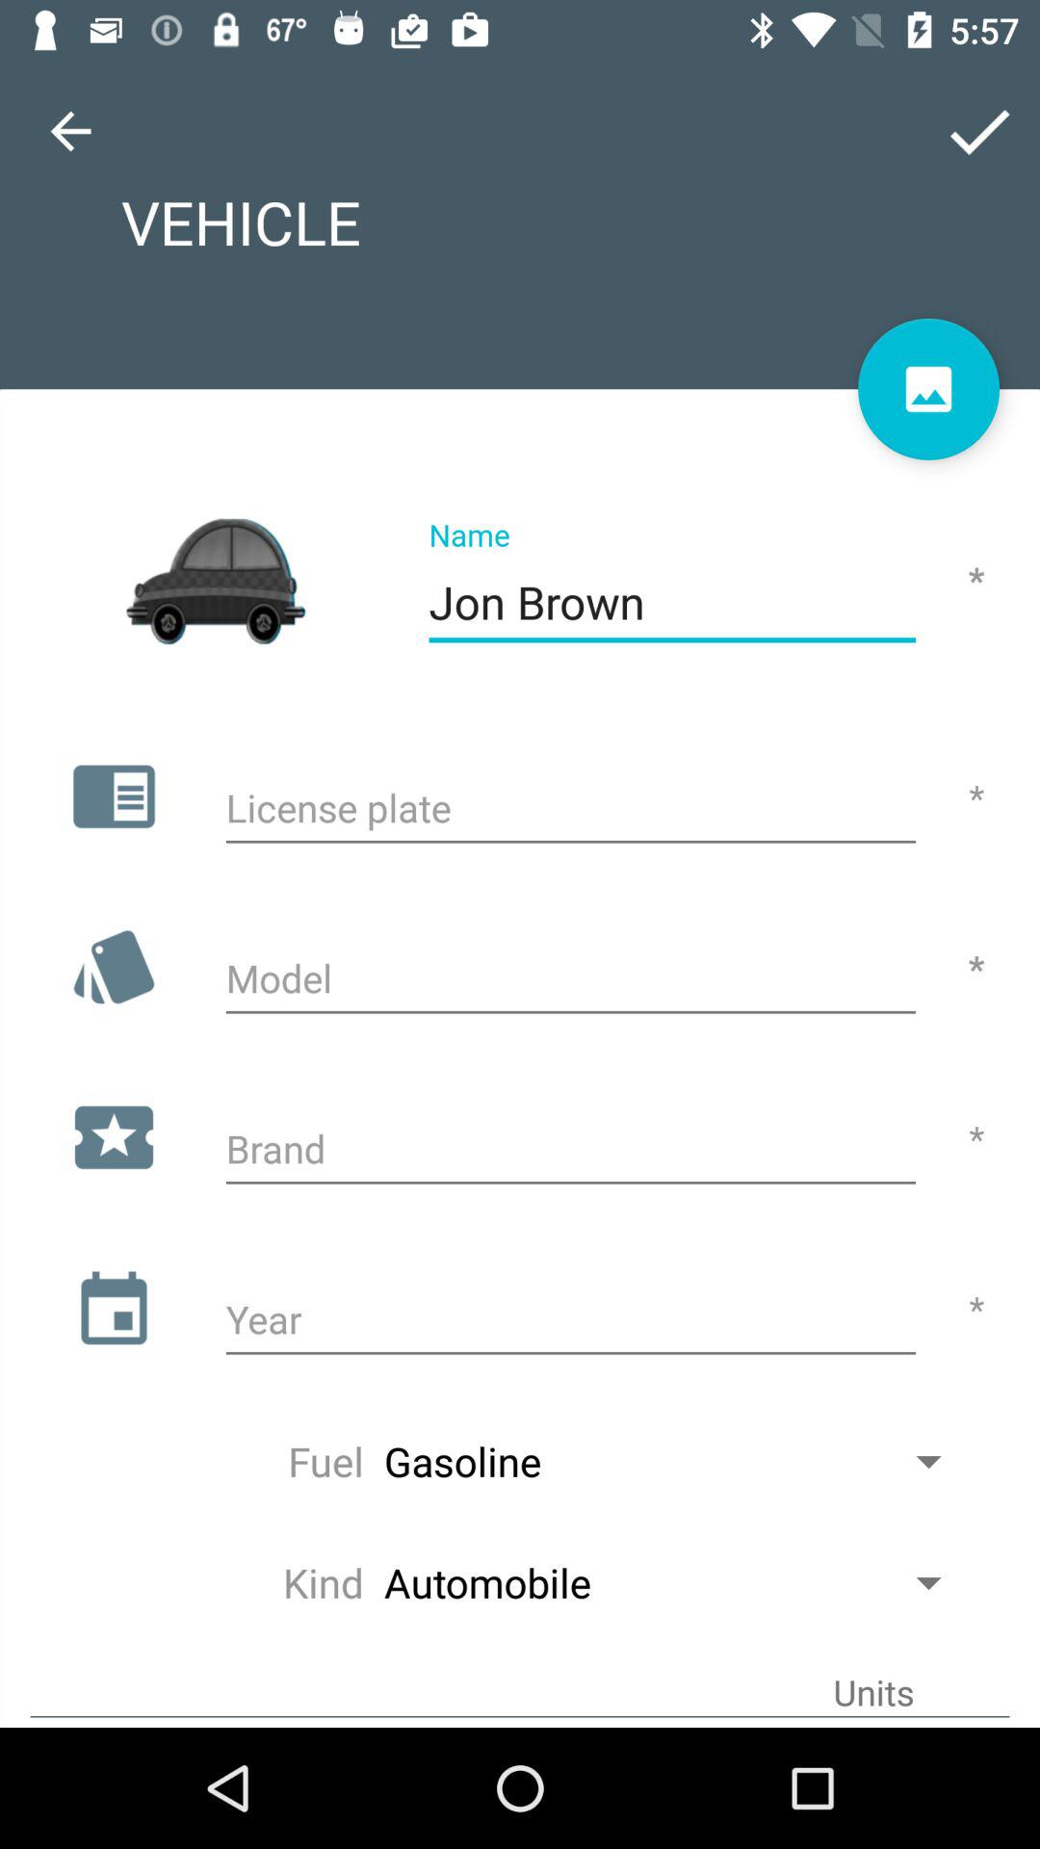  What do you see at coordinates (570, 1152) in the screenshot?
I see `brand textbox` at bounding box center [570, 1152].